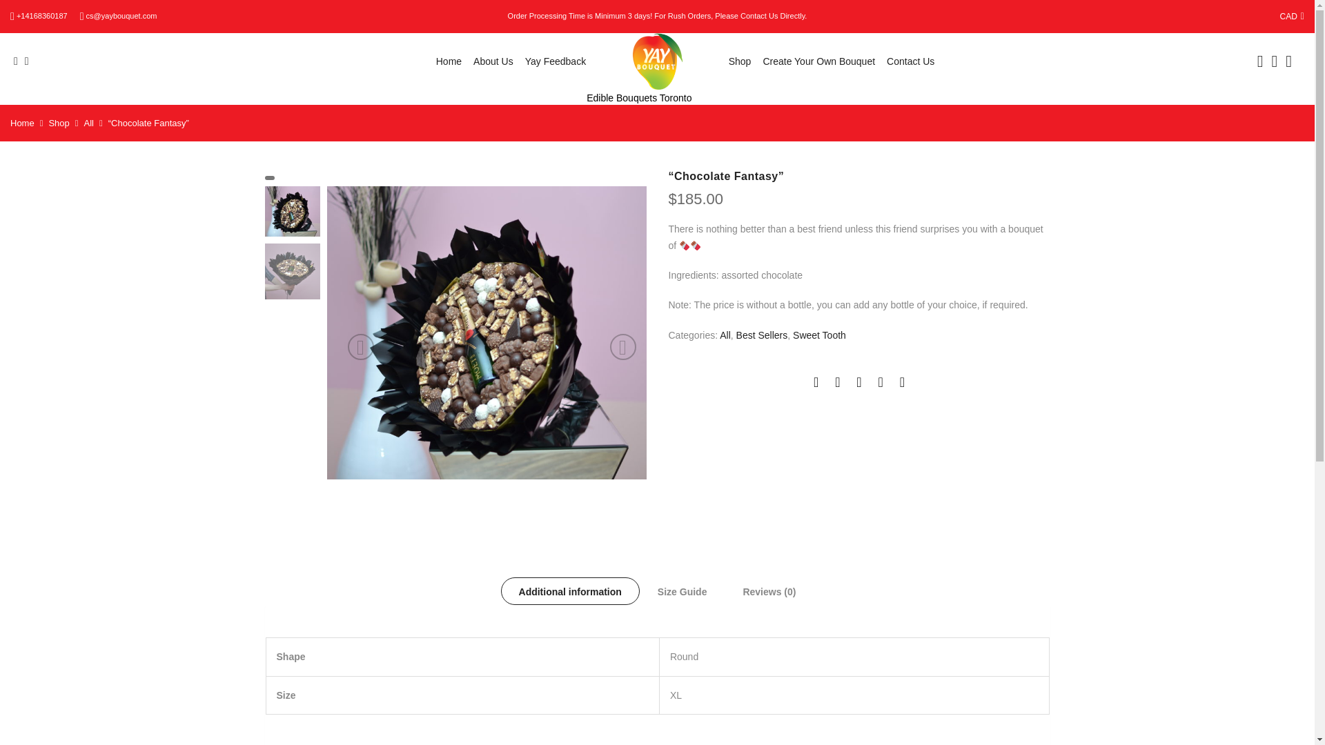 The height and width of the screenshot is (745, 1325). I want to click on Previous, so click(360, 346).